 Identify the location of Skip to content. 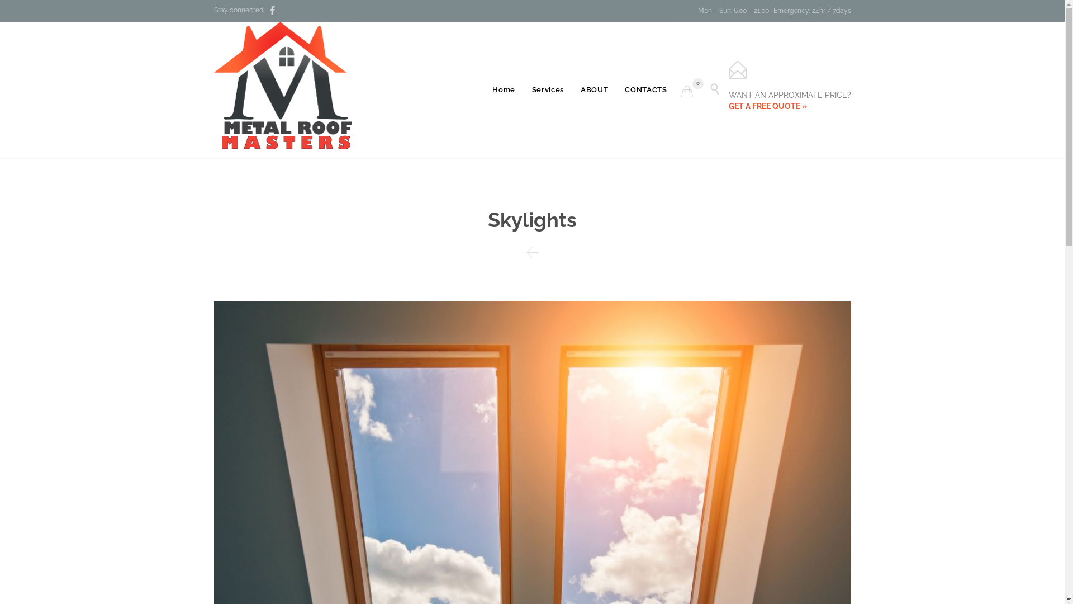
(675, 76).